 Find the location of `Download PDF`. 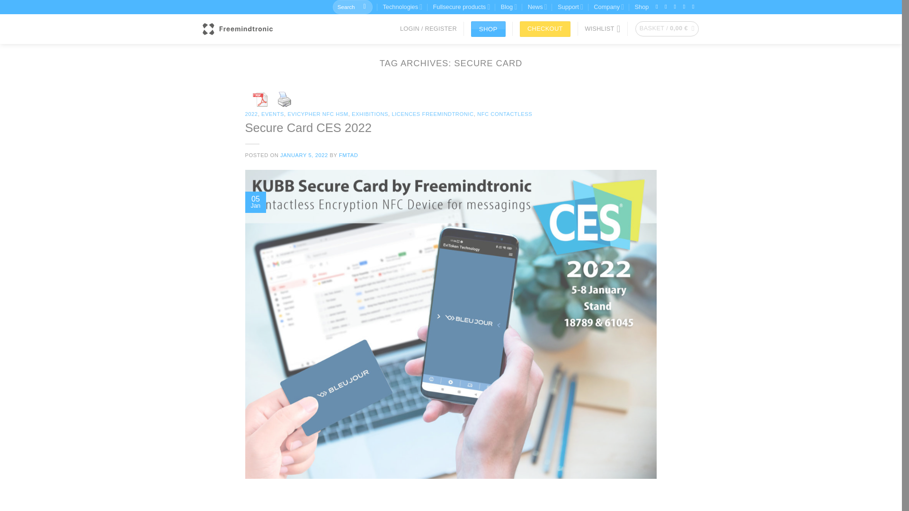

Download PDF is located at coordinates (260, 99).